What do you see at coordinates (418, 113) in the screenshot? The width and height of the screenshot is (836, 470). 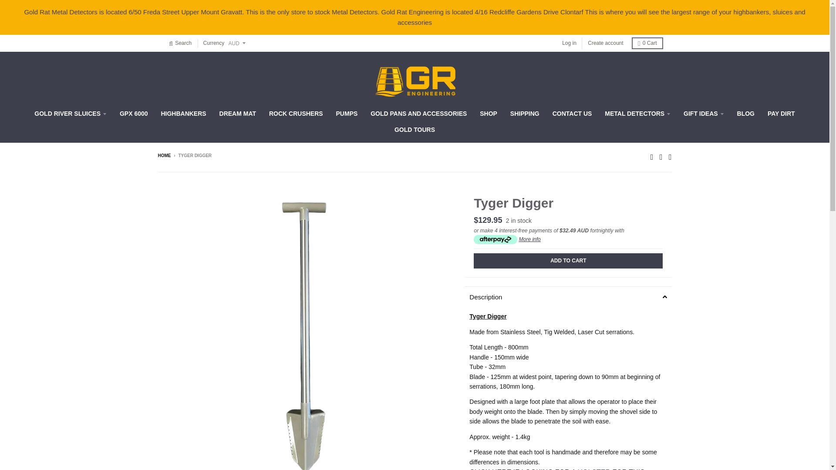 I see `GOLD PANS AND ACCESSORIES` at bounding box center [418, 113].